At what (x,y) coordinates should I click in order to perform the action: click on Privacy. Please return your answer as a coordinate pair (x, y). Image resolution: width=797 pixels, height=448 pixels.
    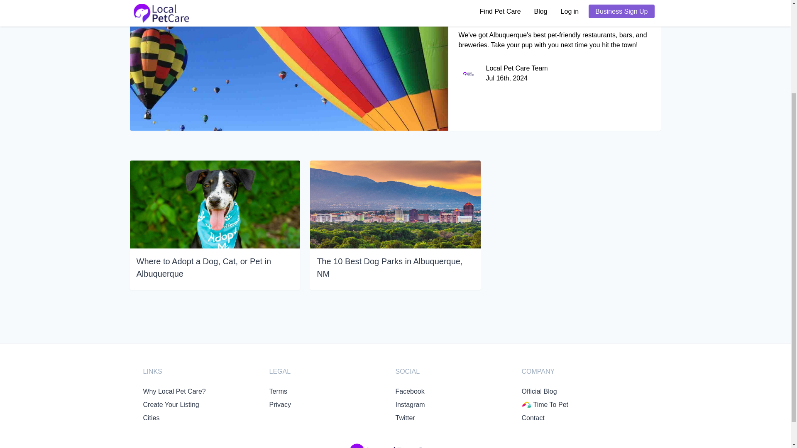
    Looking at the image, I should click on (280, 404).